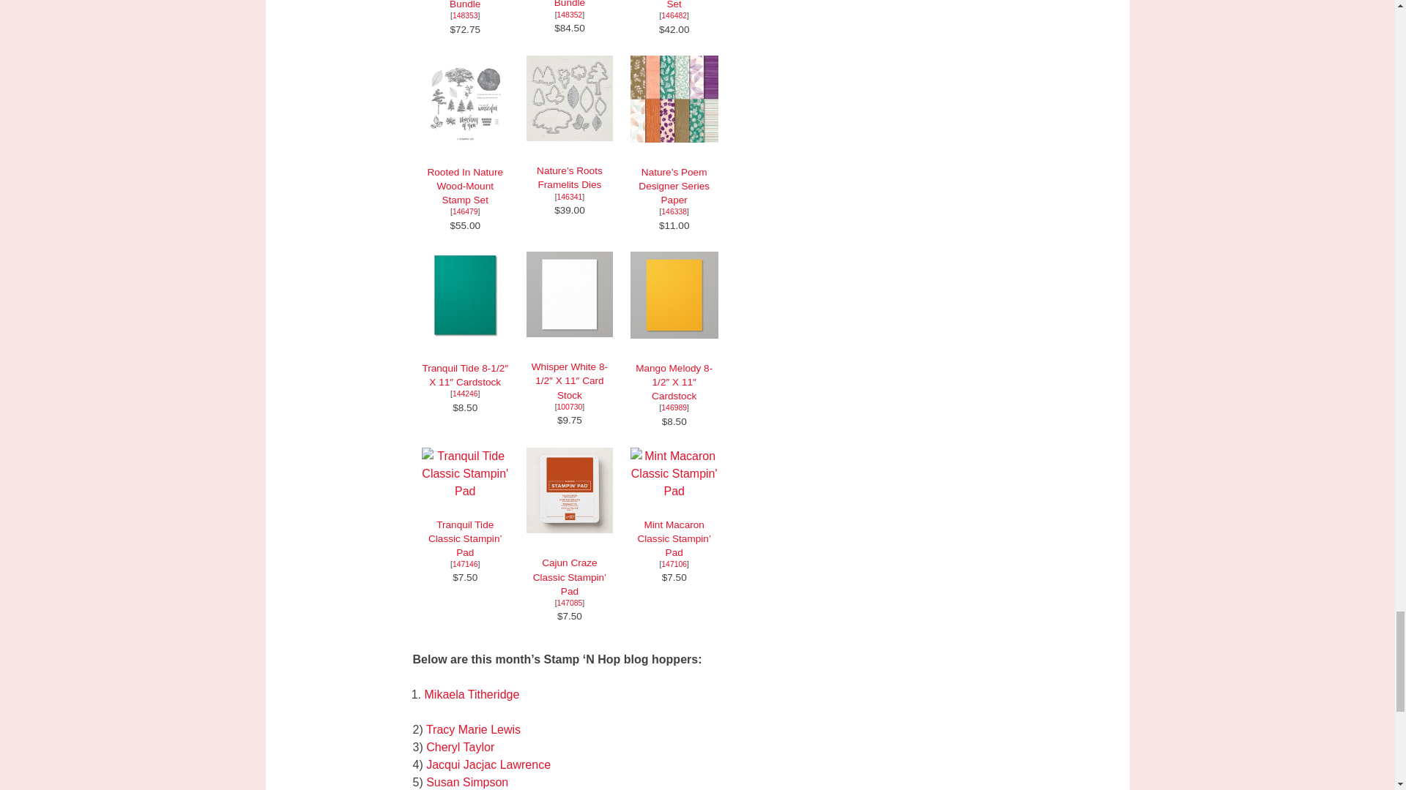 This screenshot has height=790, width=1406. Describe the element at coordinates (465, 186) in the screenshot. I see `Rooted In Nature Wood-Mount Stamp Set` at that location.